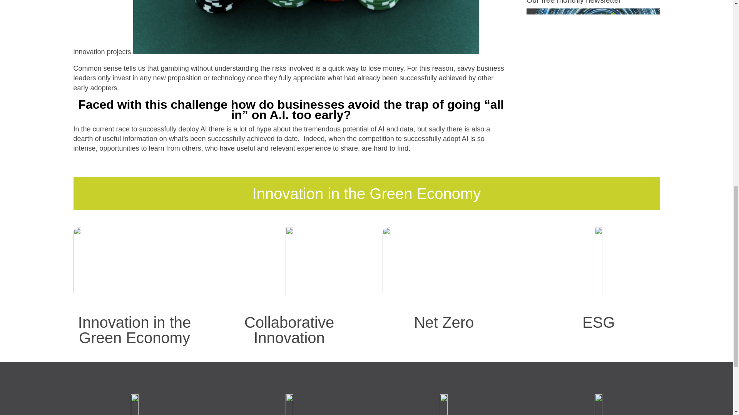  Describe the element at coordinates (443, 405) in the screenshot. I see `Linkedin - follow us button` at that location.